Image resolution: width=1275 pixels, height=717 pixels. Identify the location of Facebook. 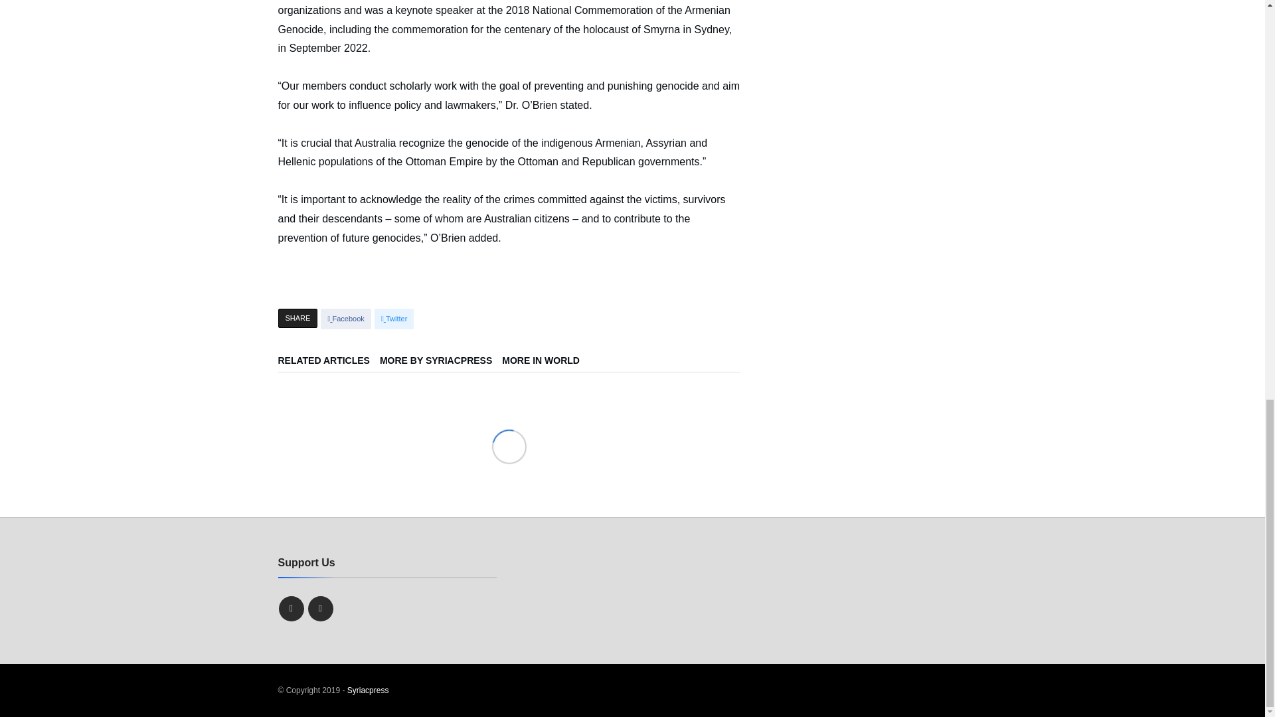
(345, 319).